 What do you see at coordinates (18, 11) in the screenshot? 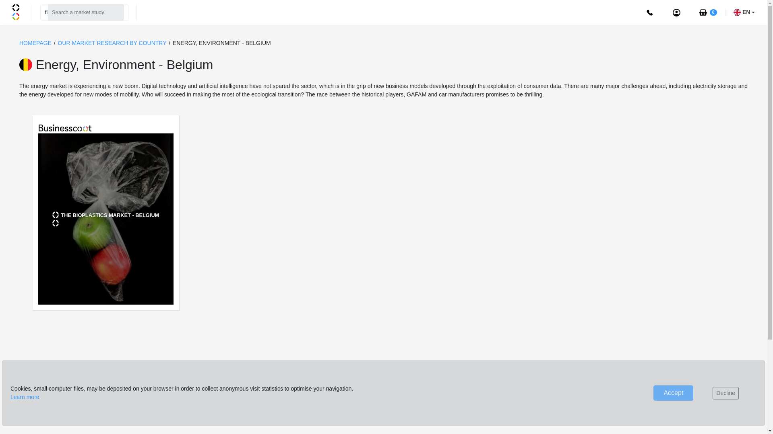
I see `Back to homepage` at bounding box center [18, 11].